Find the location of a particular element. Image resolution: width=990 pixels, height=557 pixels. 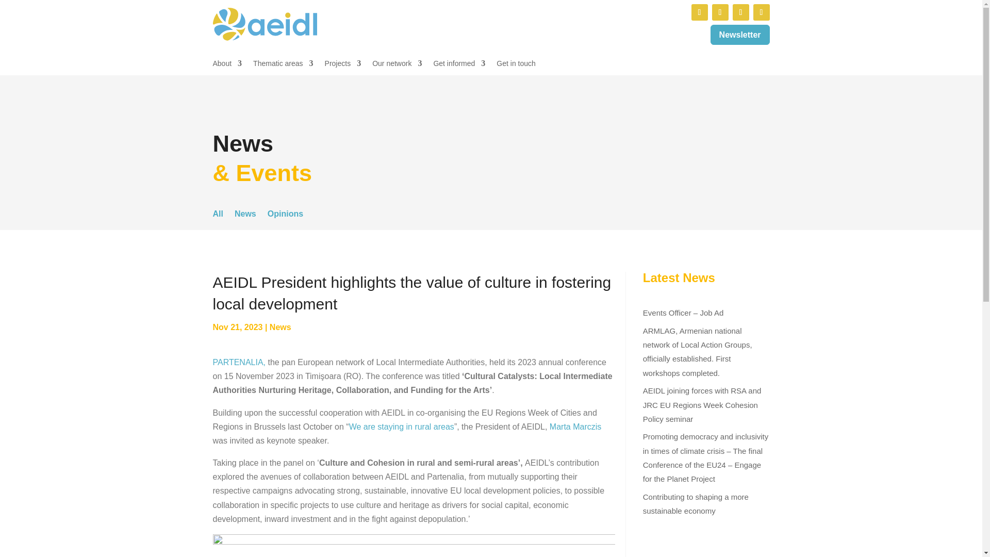

Thematic areas is located at coordinates (283, 65).